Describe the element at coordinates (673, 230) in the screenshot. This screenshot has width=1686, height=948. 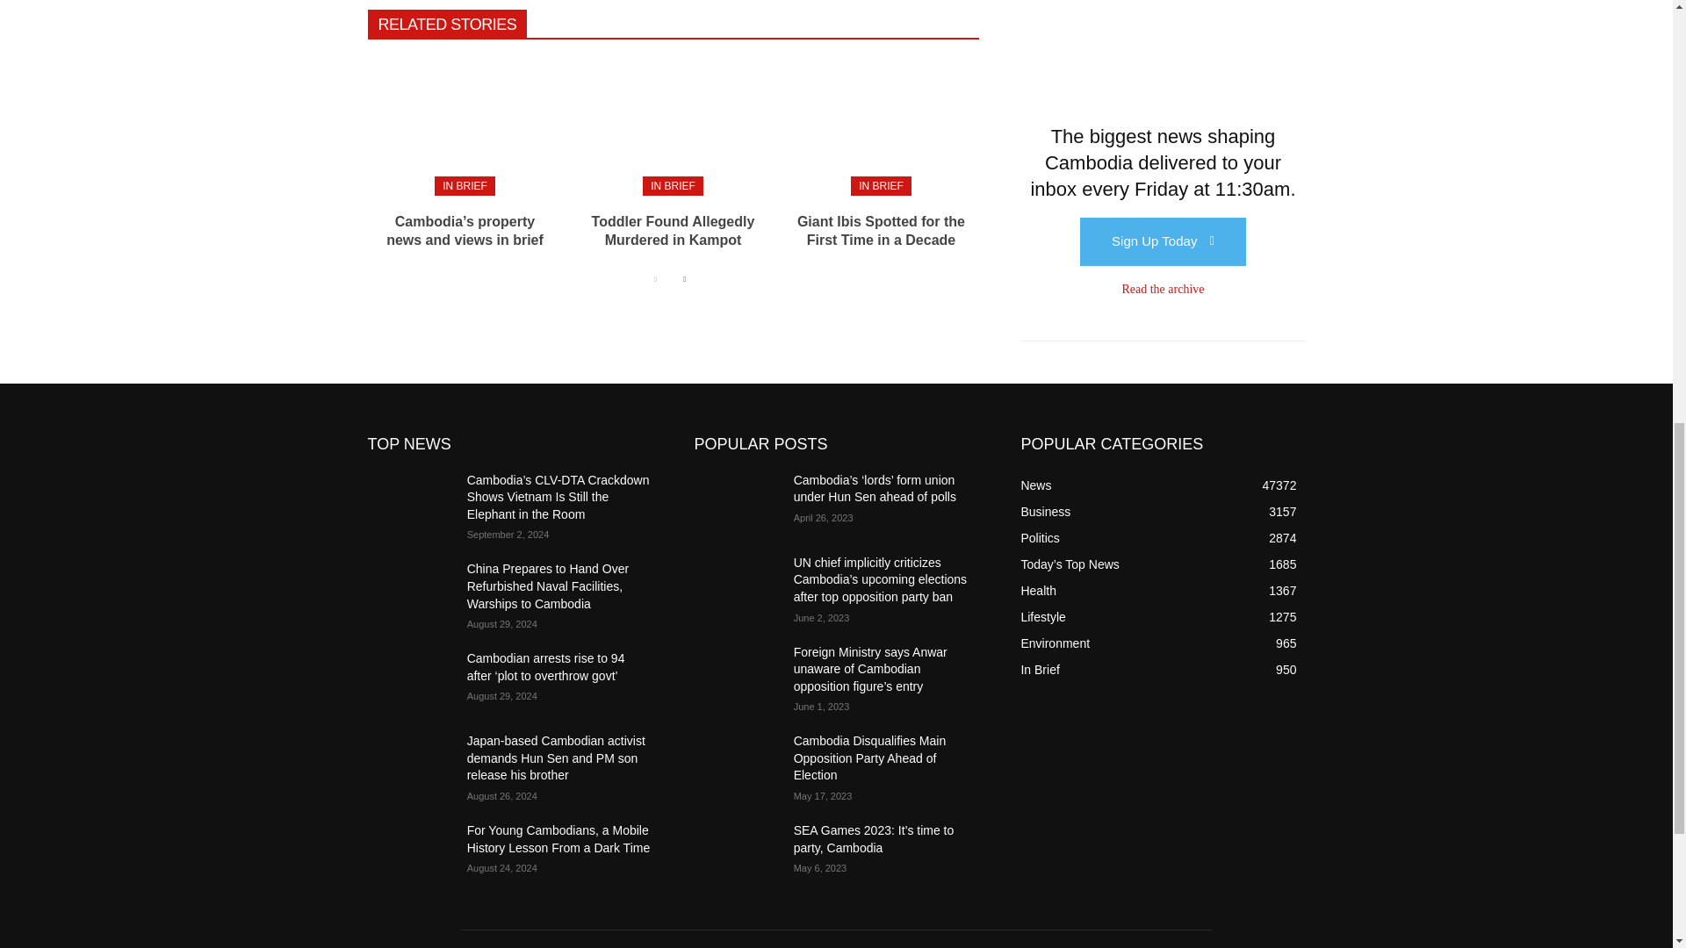
I see `Toddler Found Allegedly Murdered in Kampot` at that location.